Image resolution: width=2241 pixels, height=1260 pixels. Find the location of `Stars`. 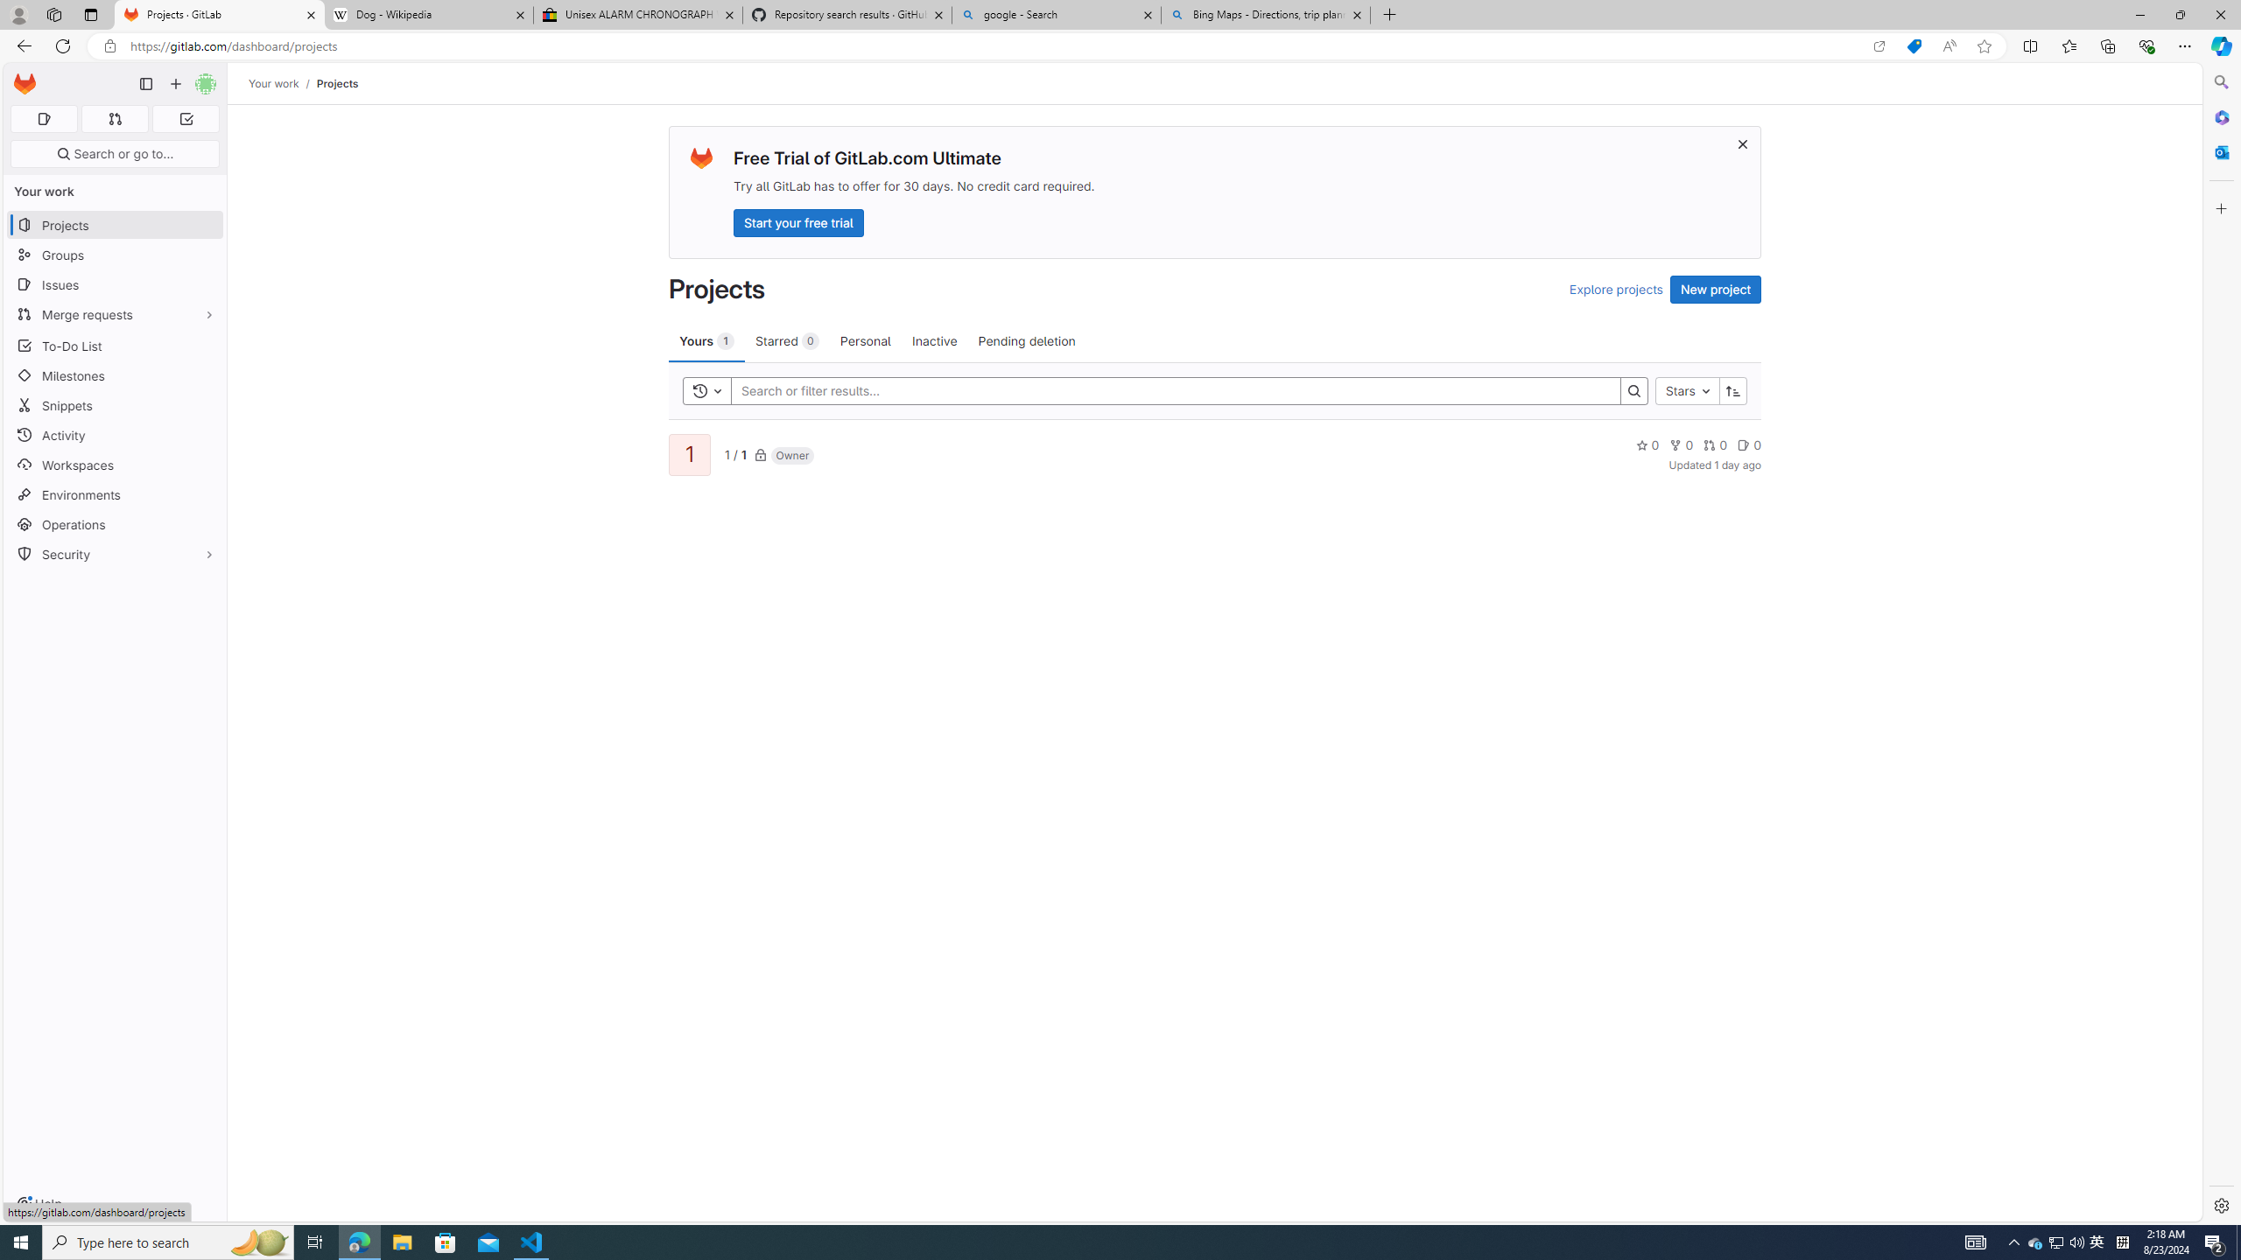

Stars is located at coordinates (1688, 390).